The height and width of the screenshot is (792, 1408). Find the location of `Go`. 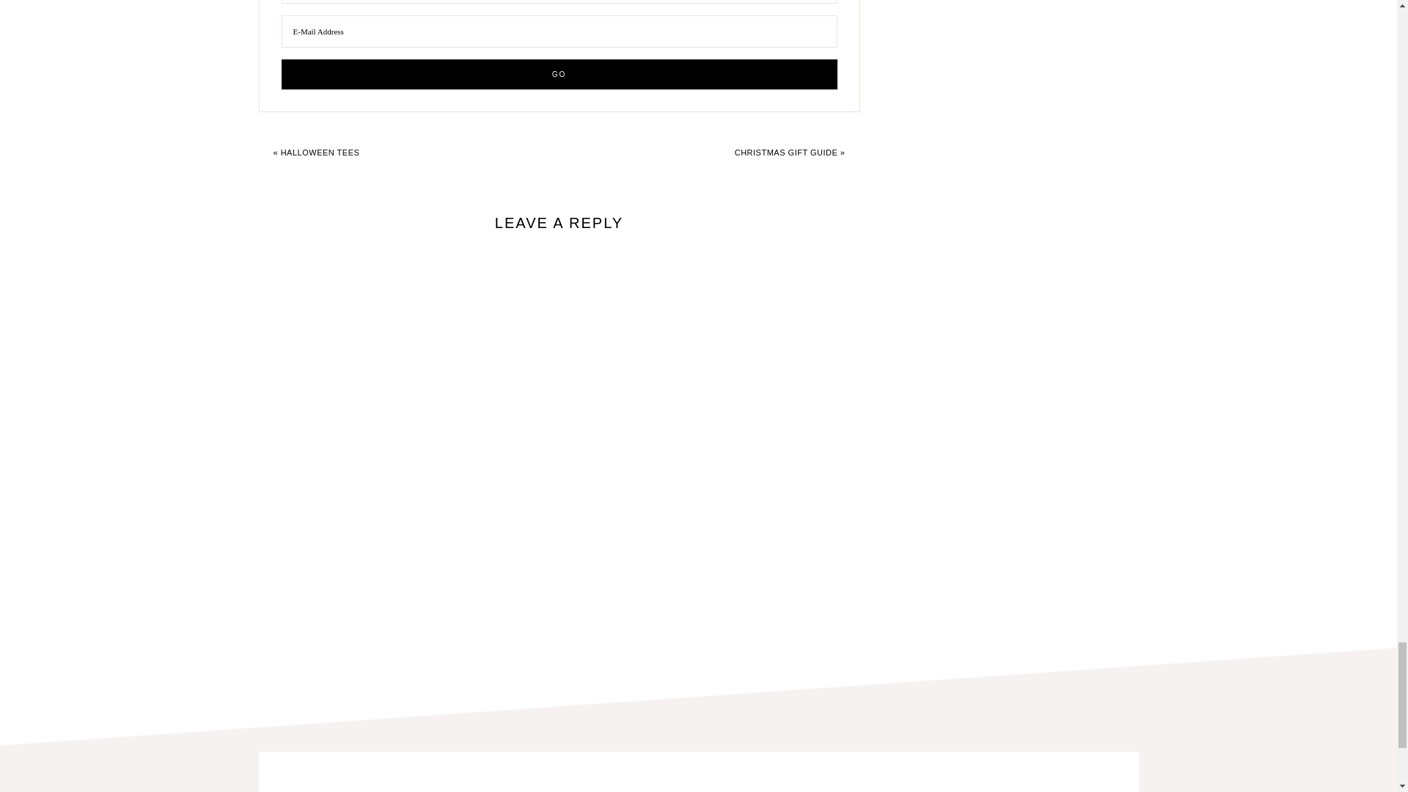

Go is located at coordinates (560, 75).